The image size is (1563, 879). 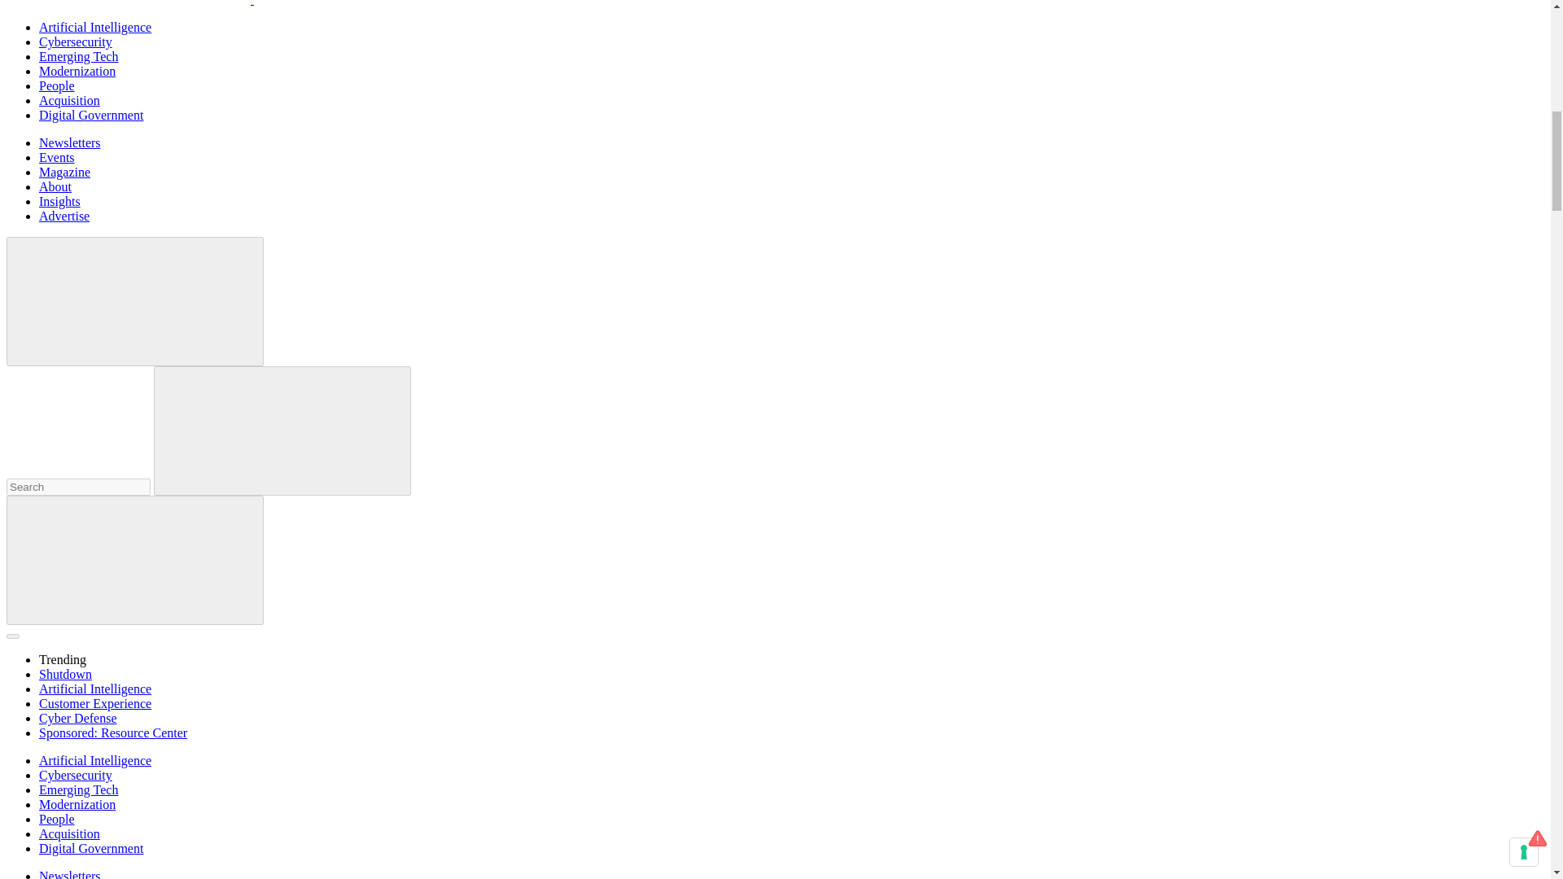 I want to click on Magazine, so click(x=65, y=173).